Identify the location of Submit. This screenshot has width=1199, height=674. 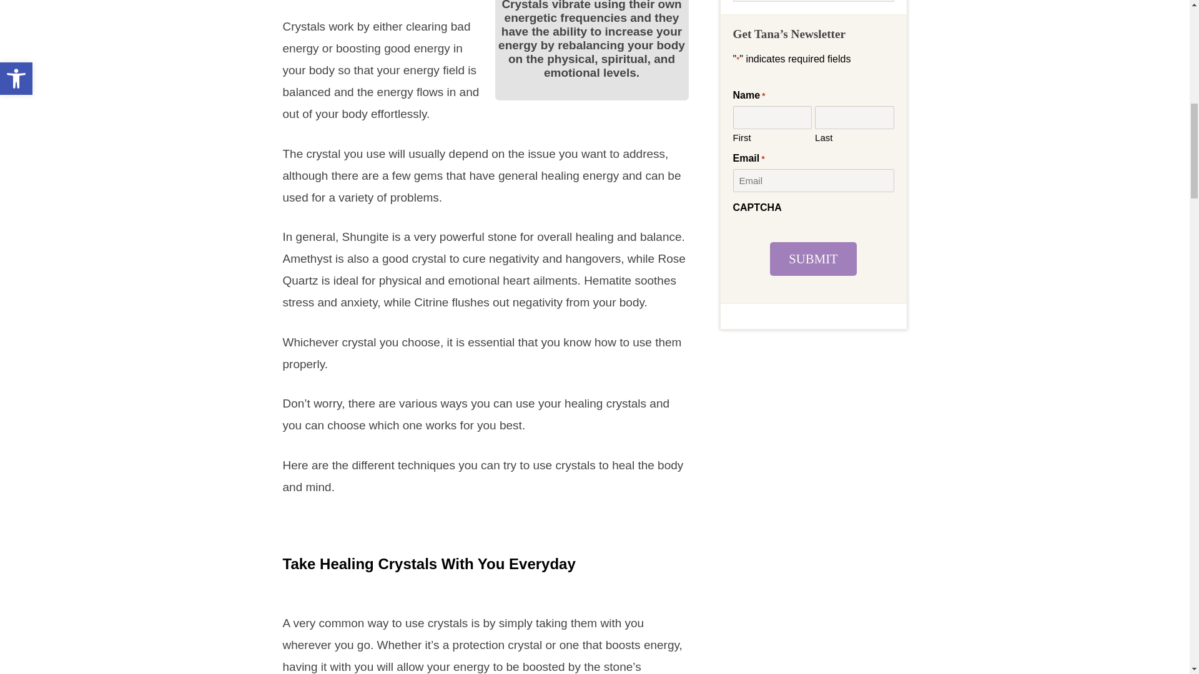
(813, 258).